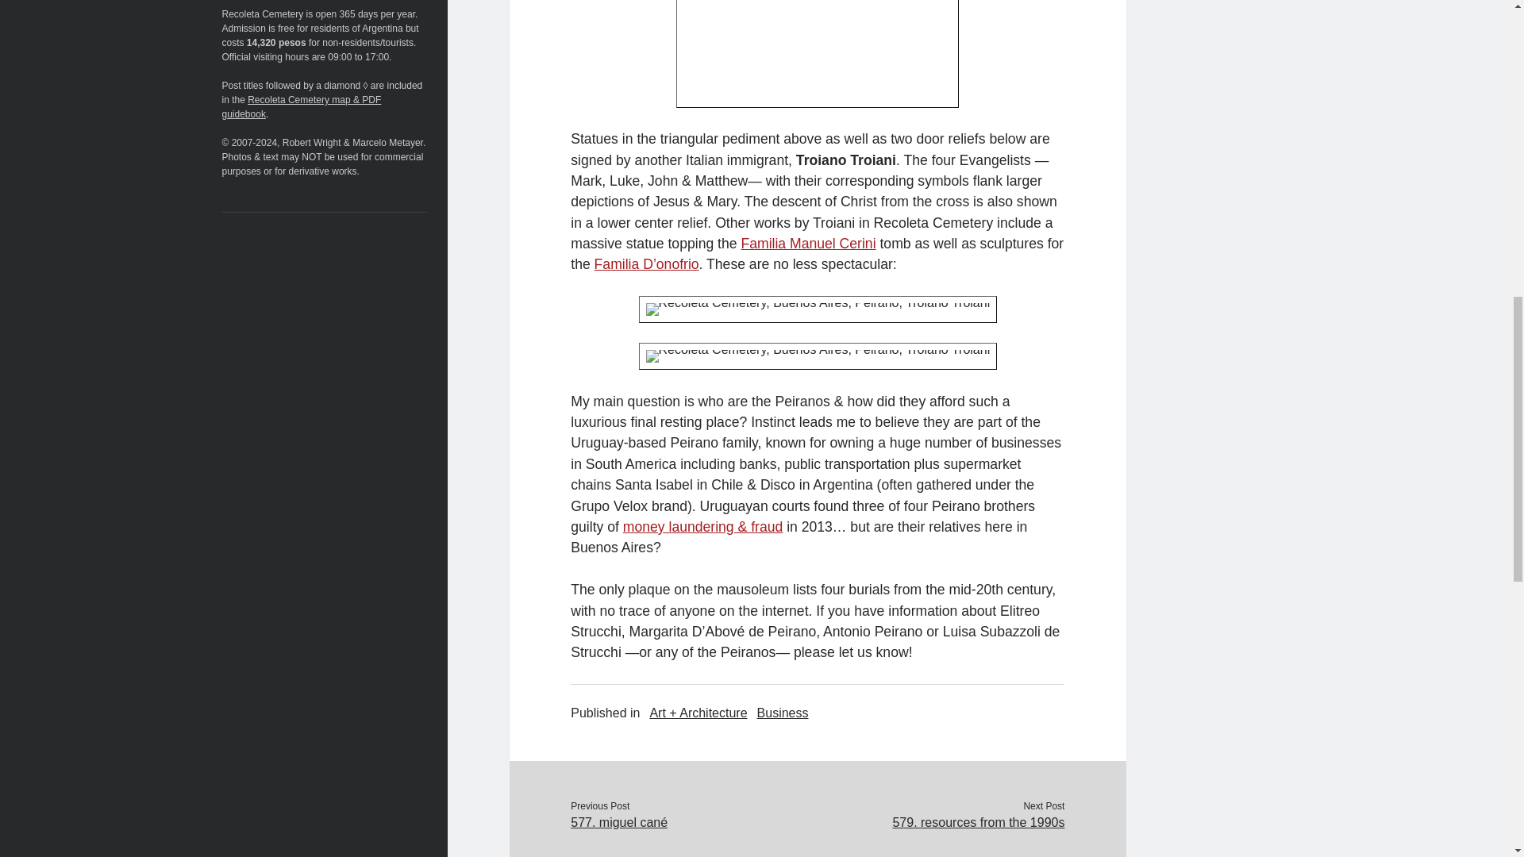 The image size is (1524, 857). Describe the element at coordinates (783, 713) in the screenshot. I see `View all posts in Business` at that location.